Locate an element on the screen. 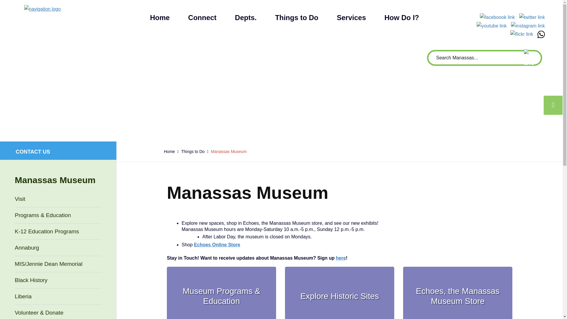 Image resolution: width=567 pixels, height=319 pixels. Depts. is located at coordinates (246, 18).